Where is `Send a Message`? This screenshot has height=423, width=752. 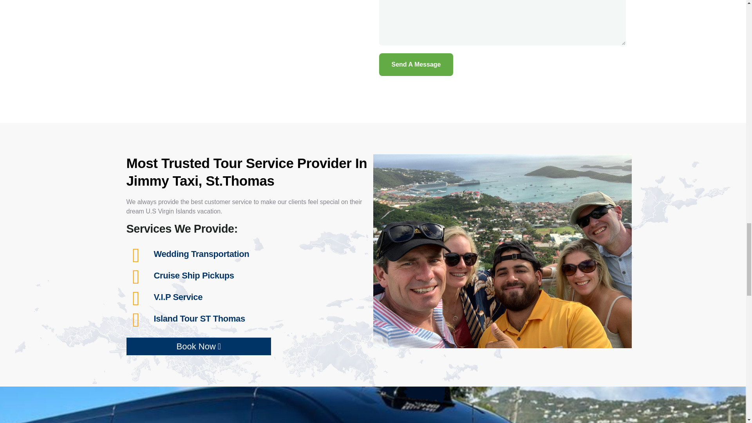
Send a Message is located at coordinates (416, 65).